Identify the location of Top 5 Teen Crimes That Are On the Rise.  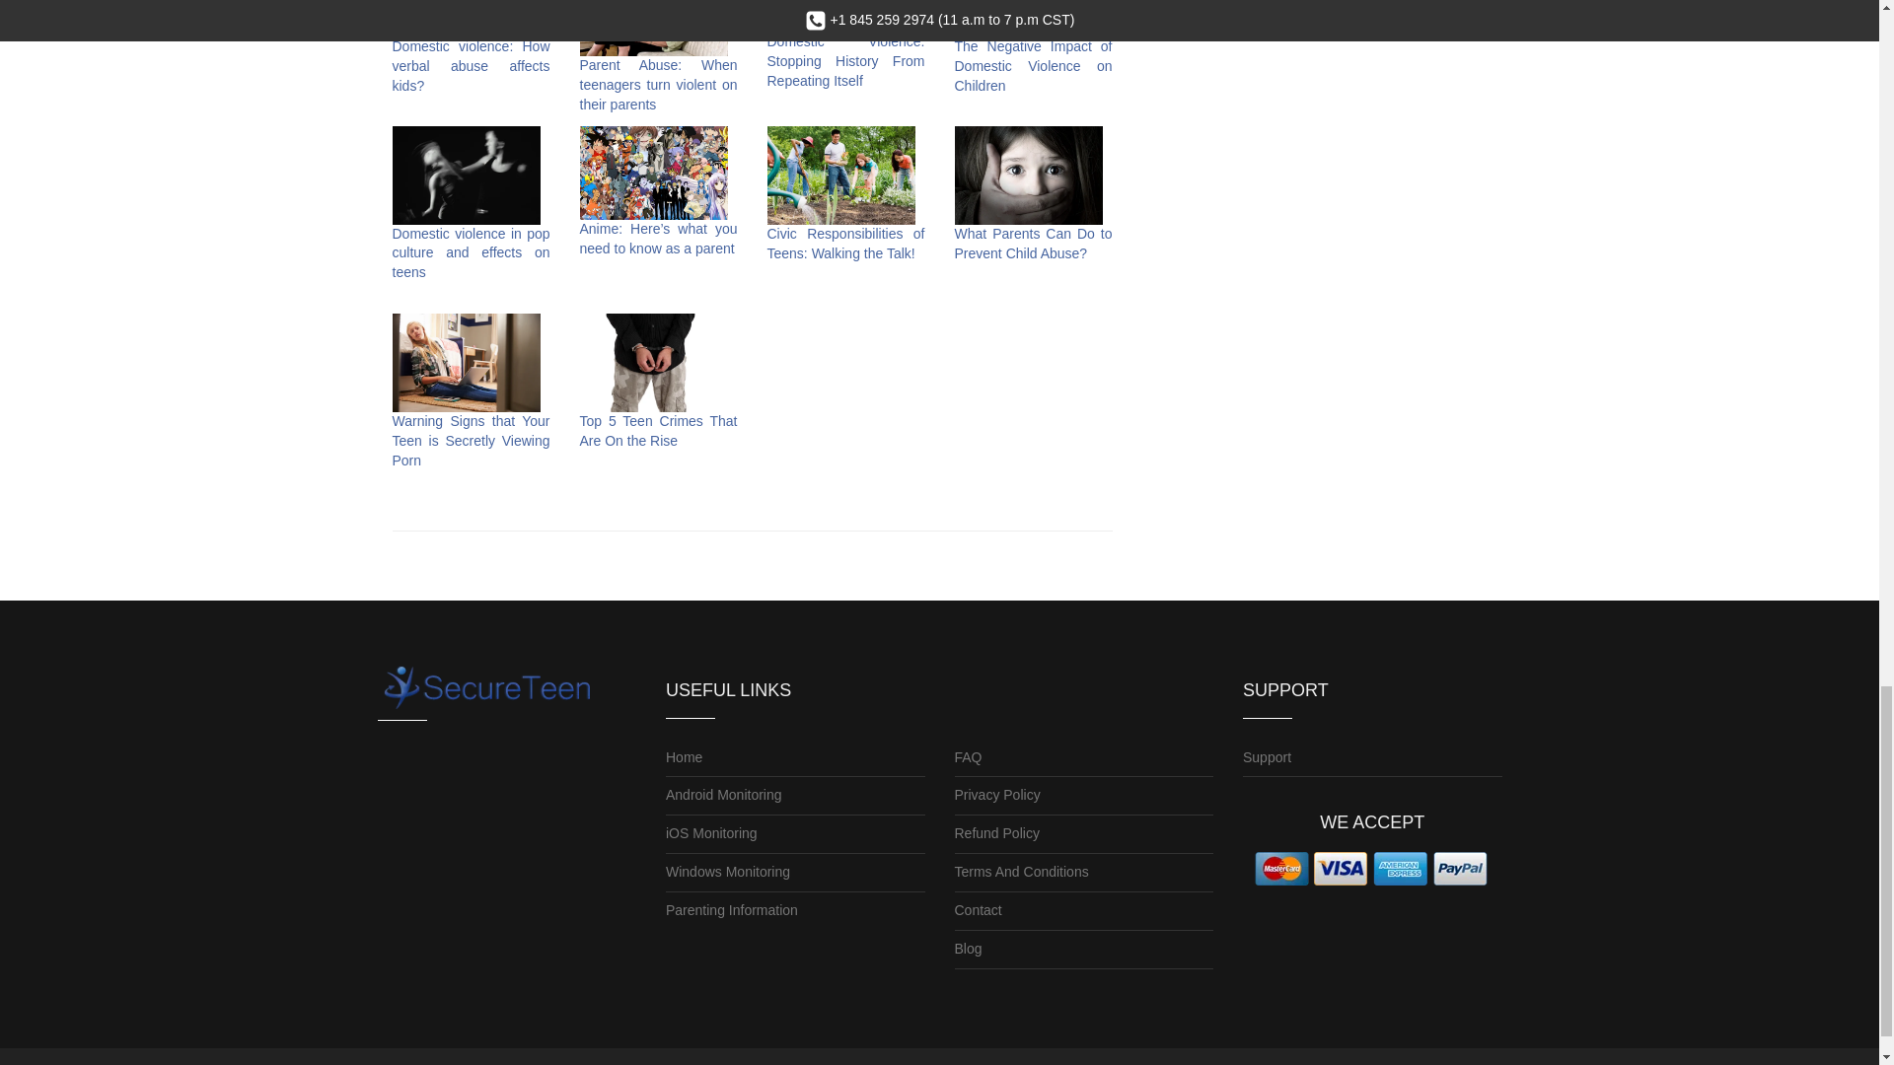
(659, 430).